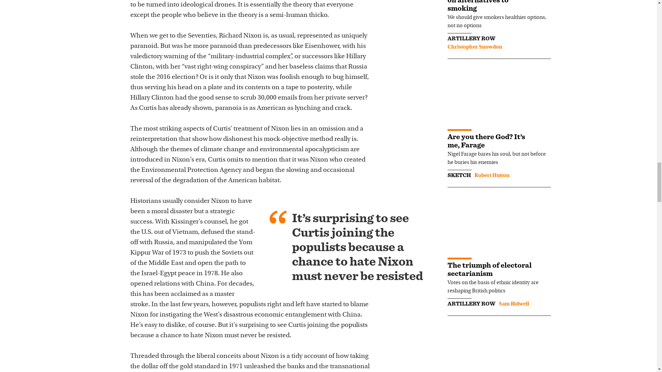 This screenshot has height=372, width=662. Describe the element at coordinates (475, 47) in the screenshot. I see `Posts by Christopher Snowdon` at that location.